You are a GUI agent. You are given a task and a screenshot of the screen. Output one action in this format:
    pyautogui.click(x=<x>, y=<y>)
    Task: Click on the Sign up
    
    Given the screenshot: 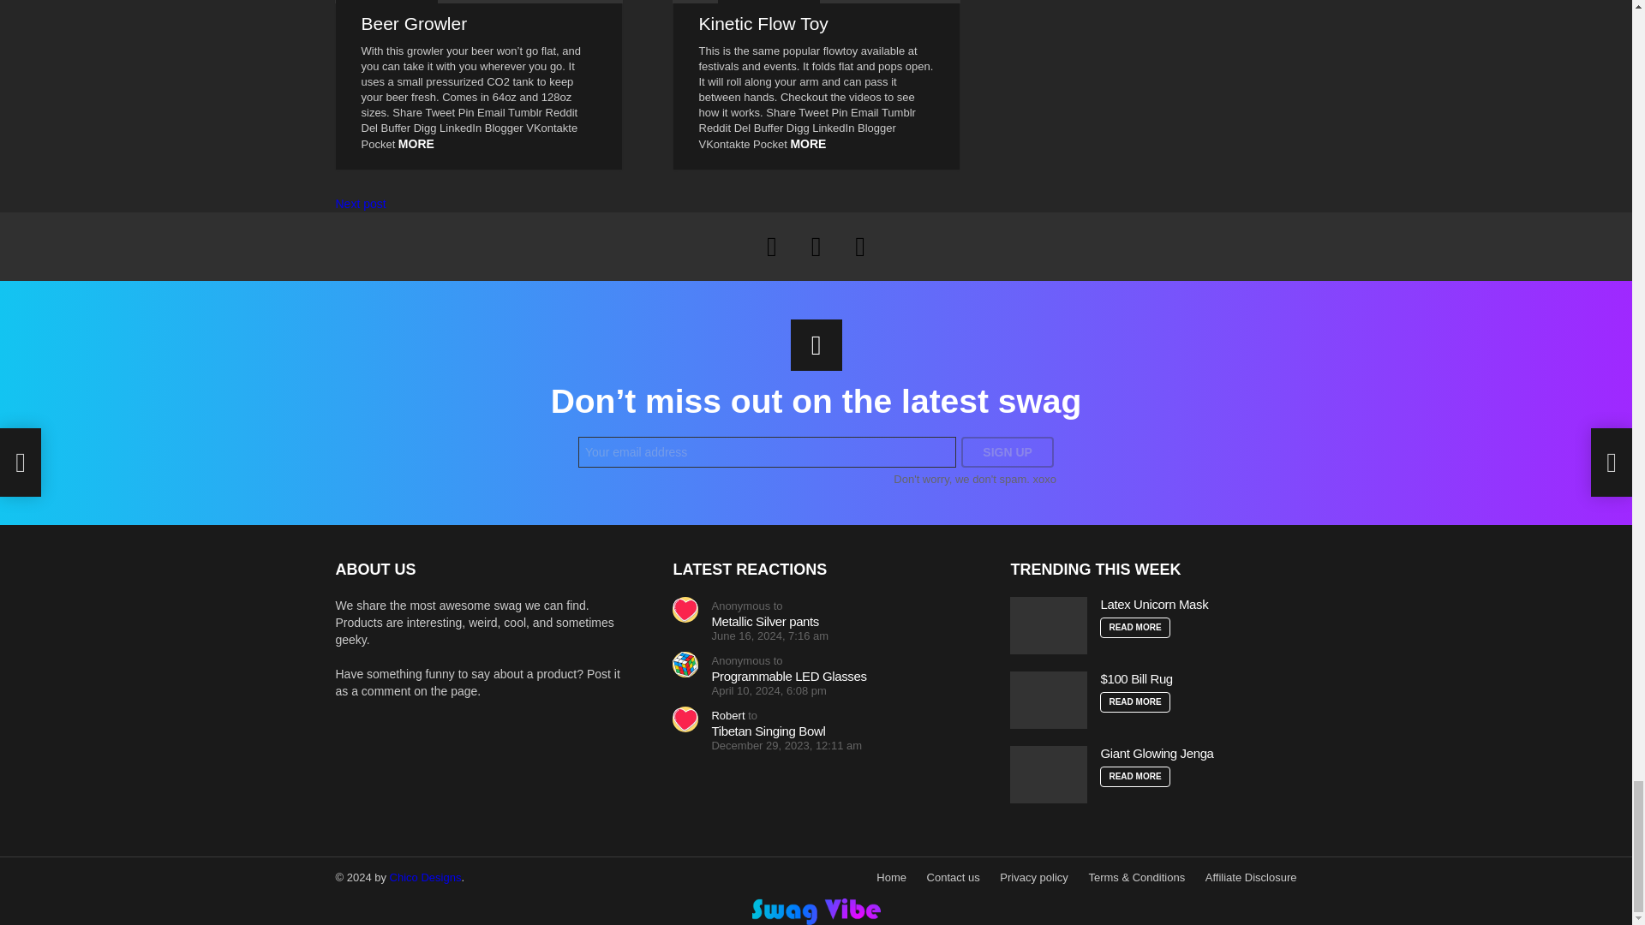 What is the action you would take?
    pyautogui.click(x=1008, y=452)
    